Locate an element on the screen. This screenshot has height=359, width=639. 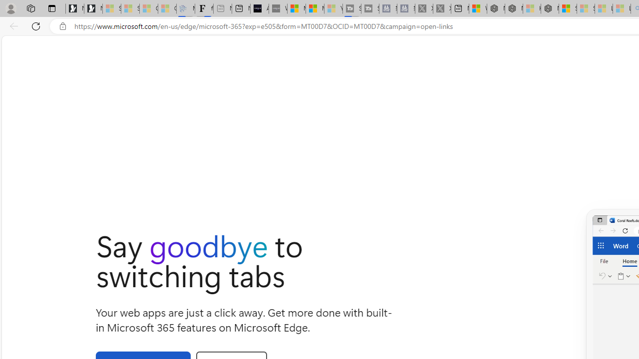
AI Voice Changer for PC and Mac - Voice.ai is located at coordinates (259, 9).